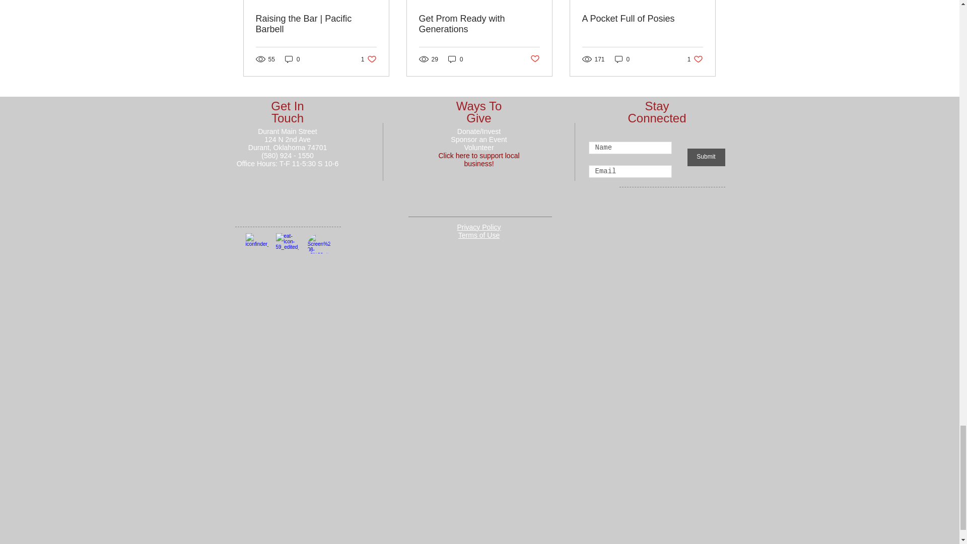 The height and width of the screenshot is (544, 967). Describe the element at coordinates (292, 59) in the screenshot. I see `0` at that location.